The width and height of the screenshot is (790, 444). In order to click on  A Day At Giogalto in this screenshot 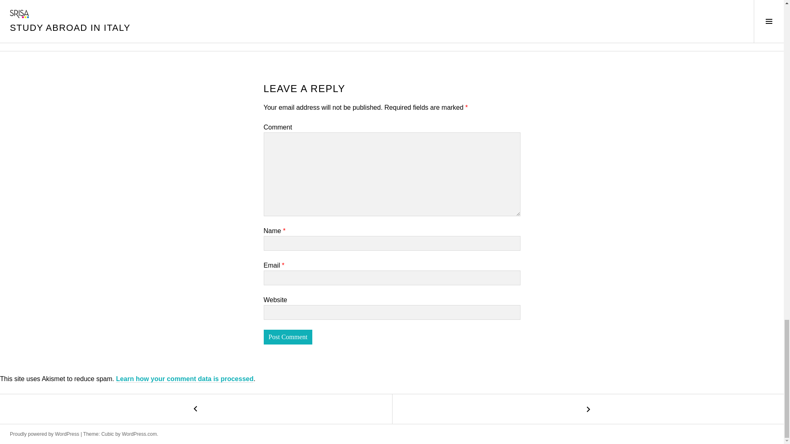, I will do `click(196, 409)`.